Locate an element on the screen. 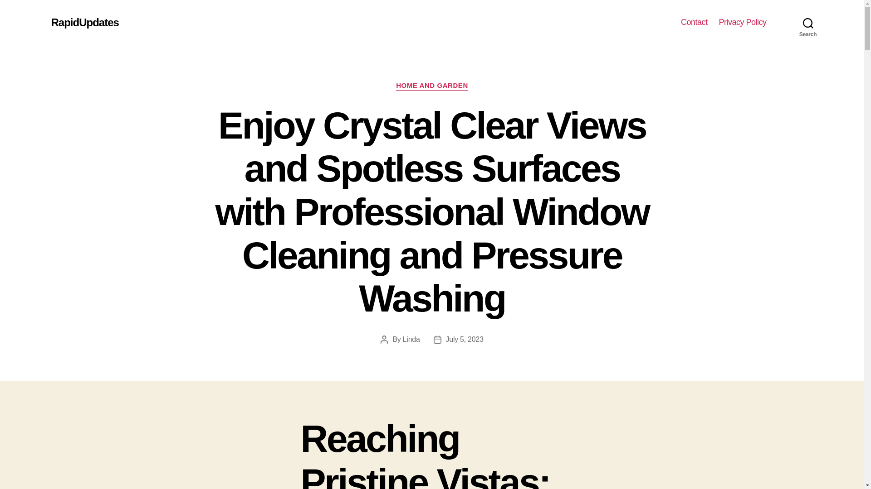 The width and height of the screenshot is (871, 489). Contact is located at coordinates (694, 22).